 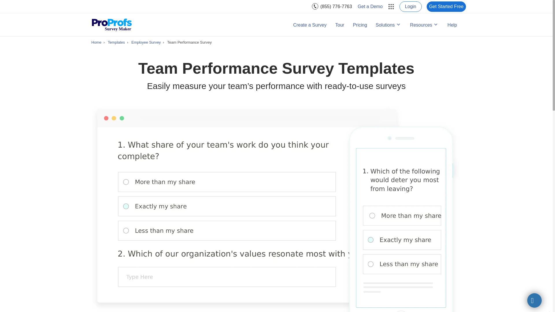 I want to click on Get a Demo, so click(x=370, y=6).